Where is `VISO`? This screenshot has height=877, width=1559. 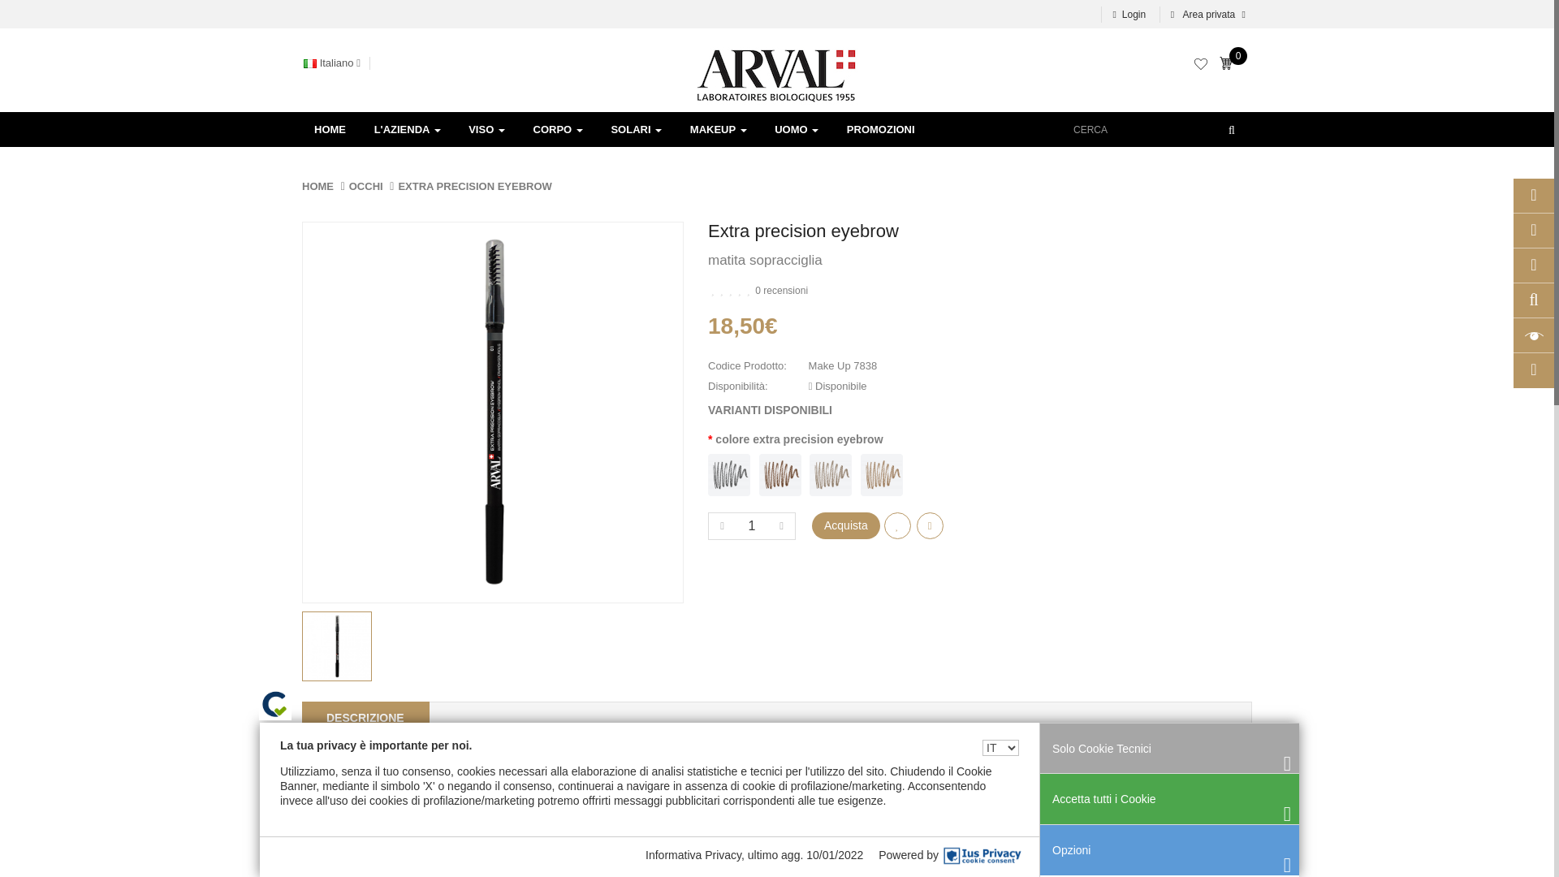
VISO is located at coordinates (487, 130).